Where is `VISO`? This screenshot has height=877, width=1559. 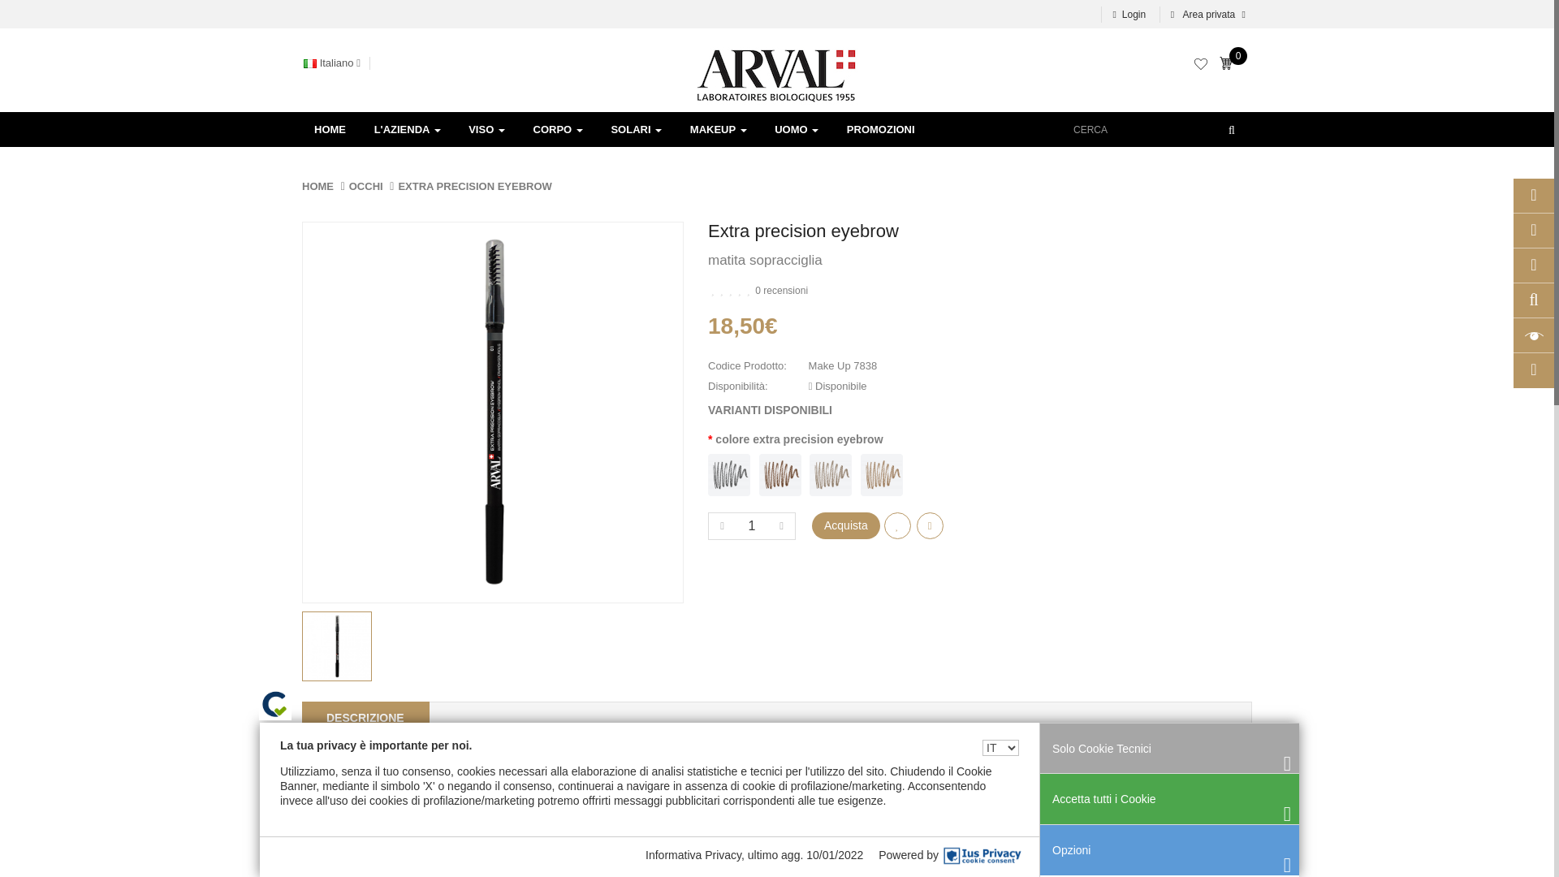
VISO is located at coordinates (487, 130).